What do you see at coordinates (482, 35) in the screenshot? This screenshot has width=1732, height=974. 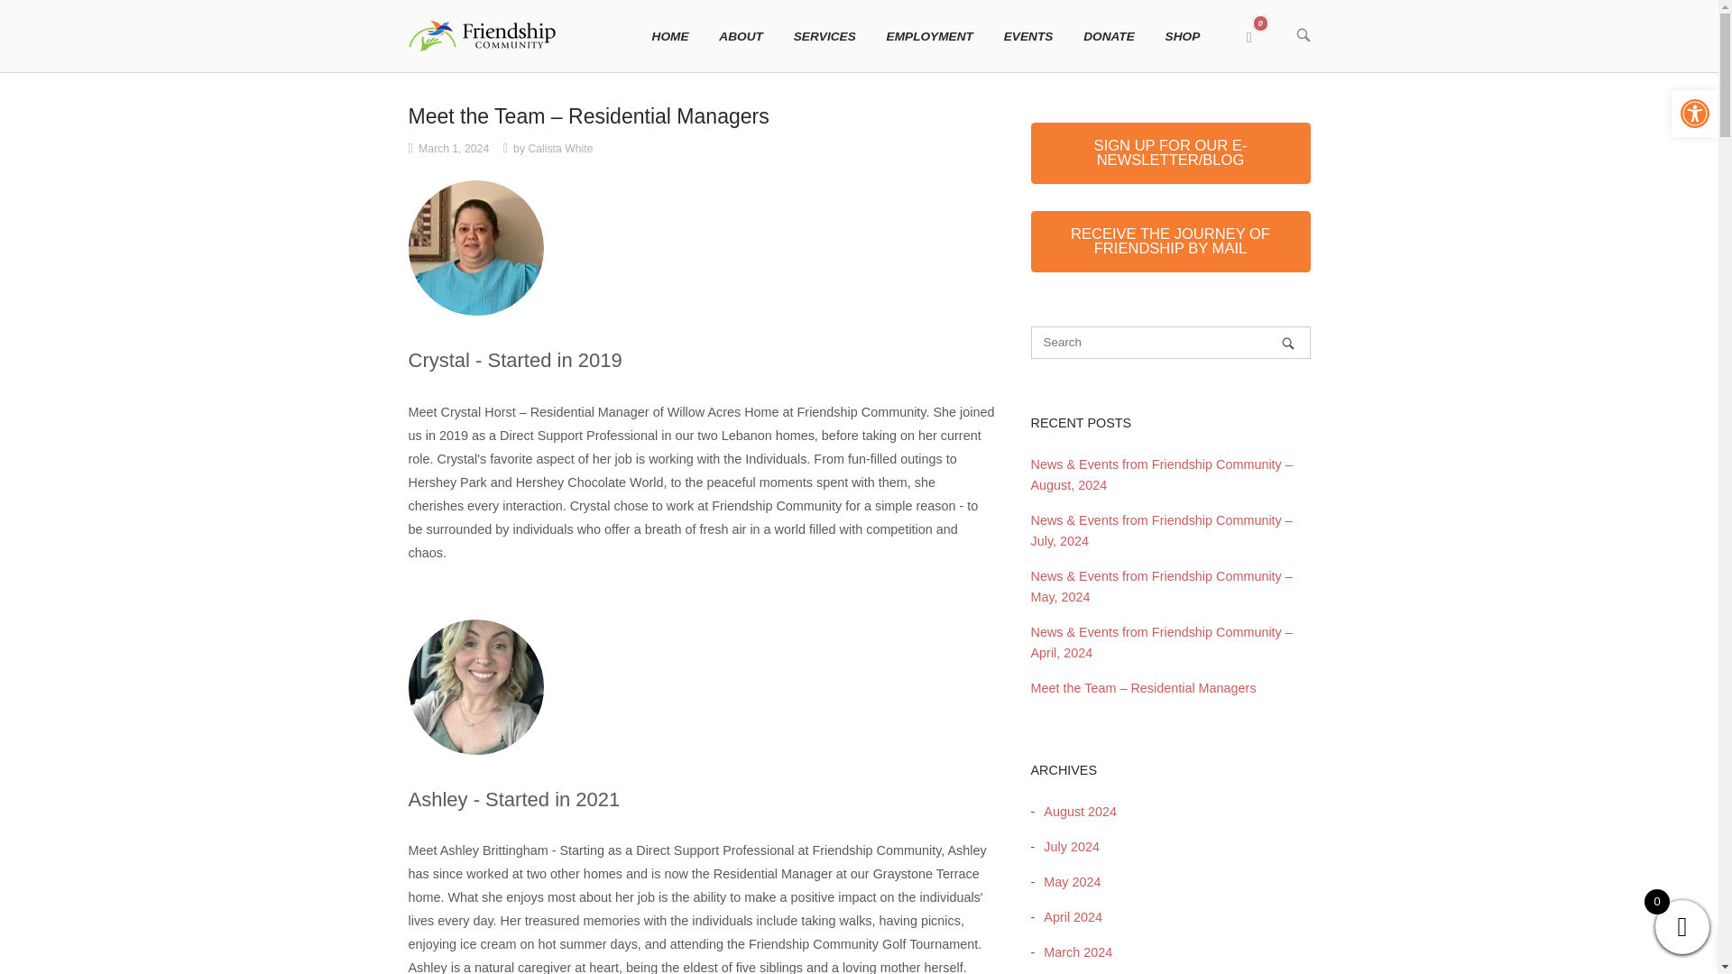 I see `Home` at bounding box center [482, 35].